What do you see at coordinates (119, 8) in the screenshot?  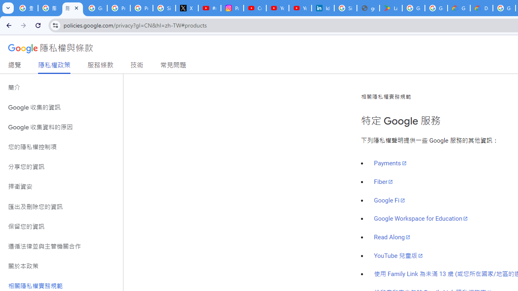 I see `Privacy Help Center - Policies Help` at bounding box center [119, 8].